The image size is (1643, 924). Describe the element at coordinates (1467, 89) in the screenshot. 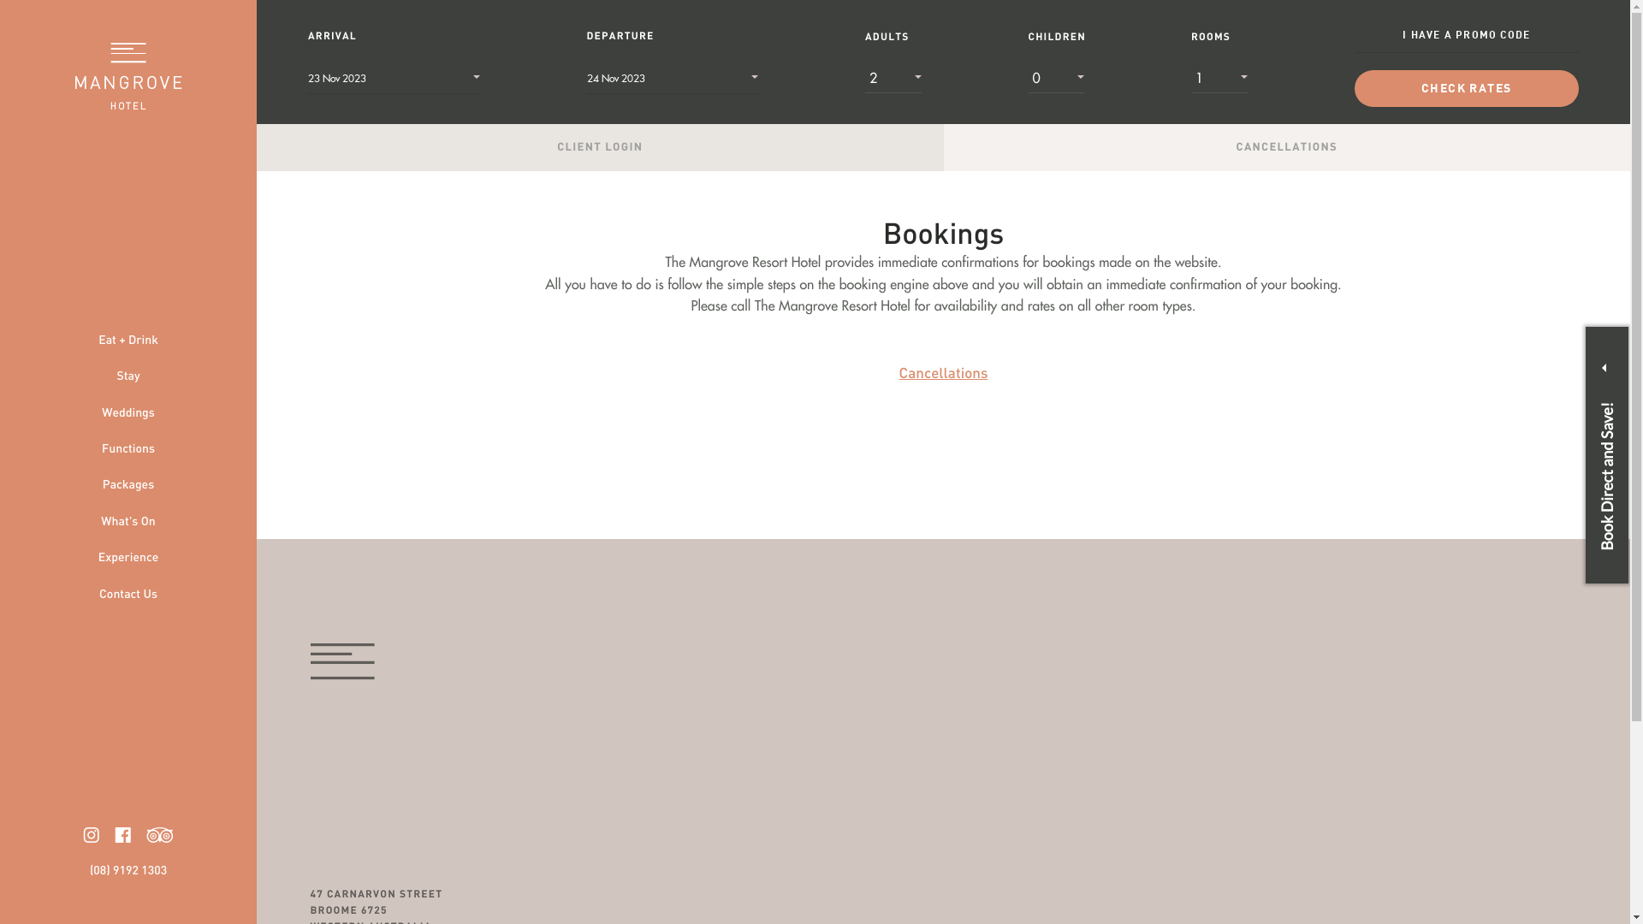

I see `CHECK RATES` at that location.